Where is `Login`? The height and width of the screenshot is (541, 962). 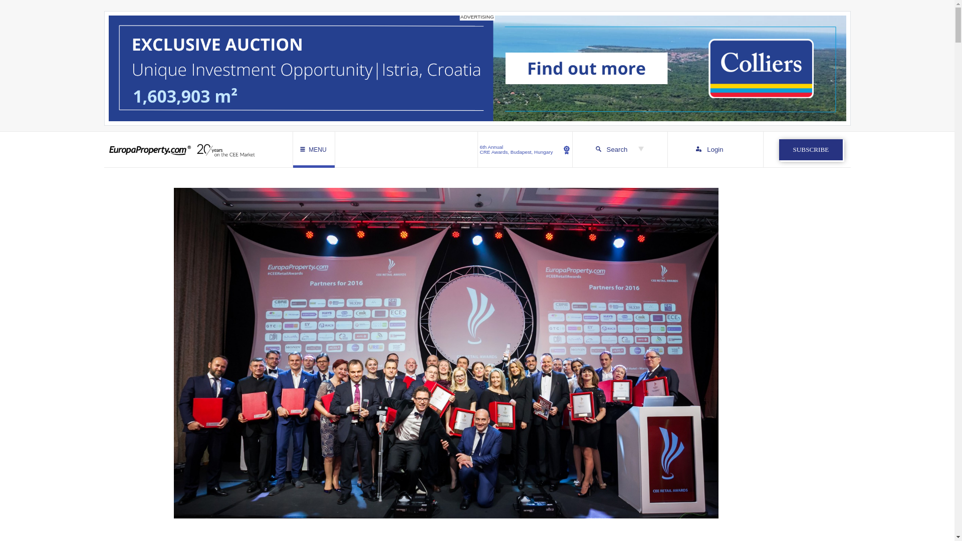
Login is located at coordinates (715, 149).